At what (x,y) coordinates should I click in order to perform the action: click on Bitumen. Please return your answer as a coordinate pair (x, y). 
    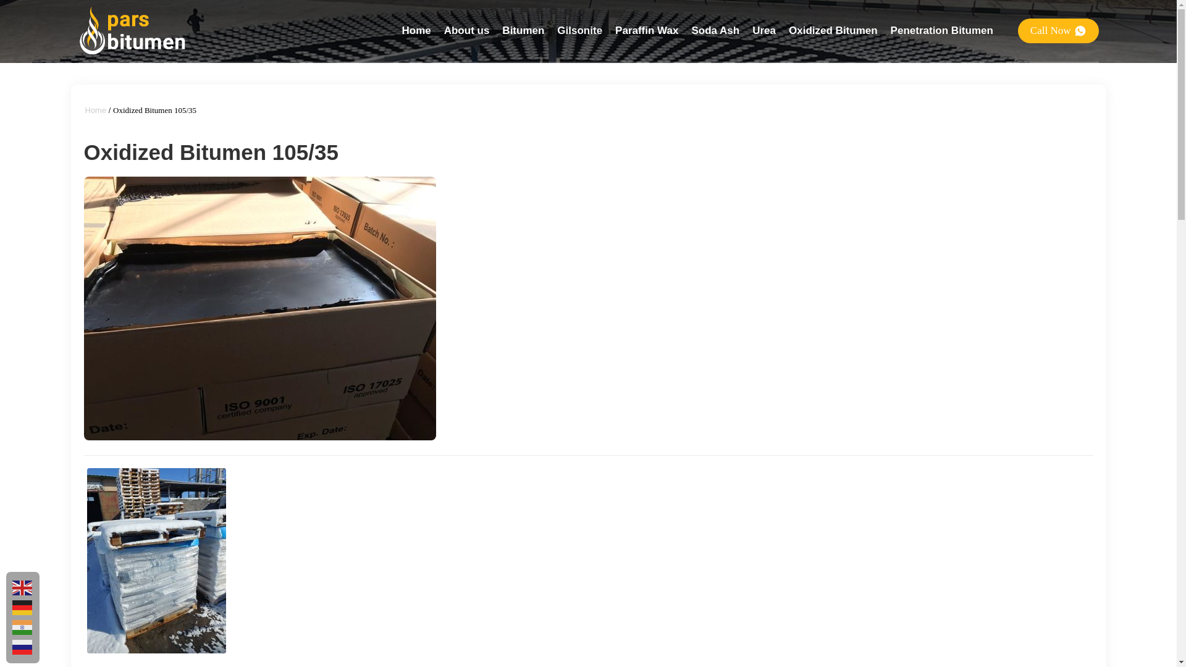
    Looking at the image, I should click on (523, 30).